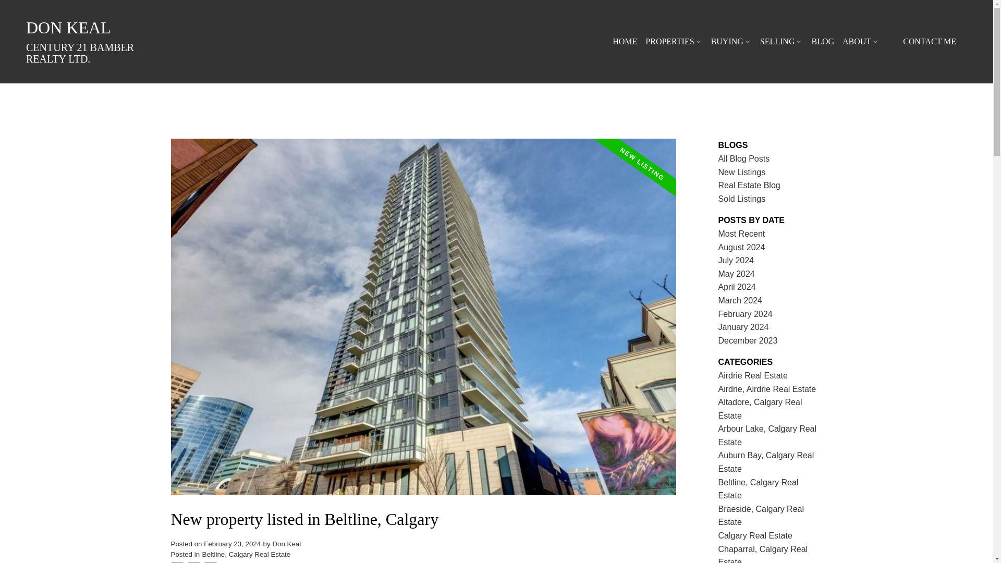  Describe the element at coordinates (742, 247) in the screenshot. I see `August 2024` at that location.